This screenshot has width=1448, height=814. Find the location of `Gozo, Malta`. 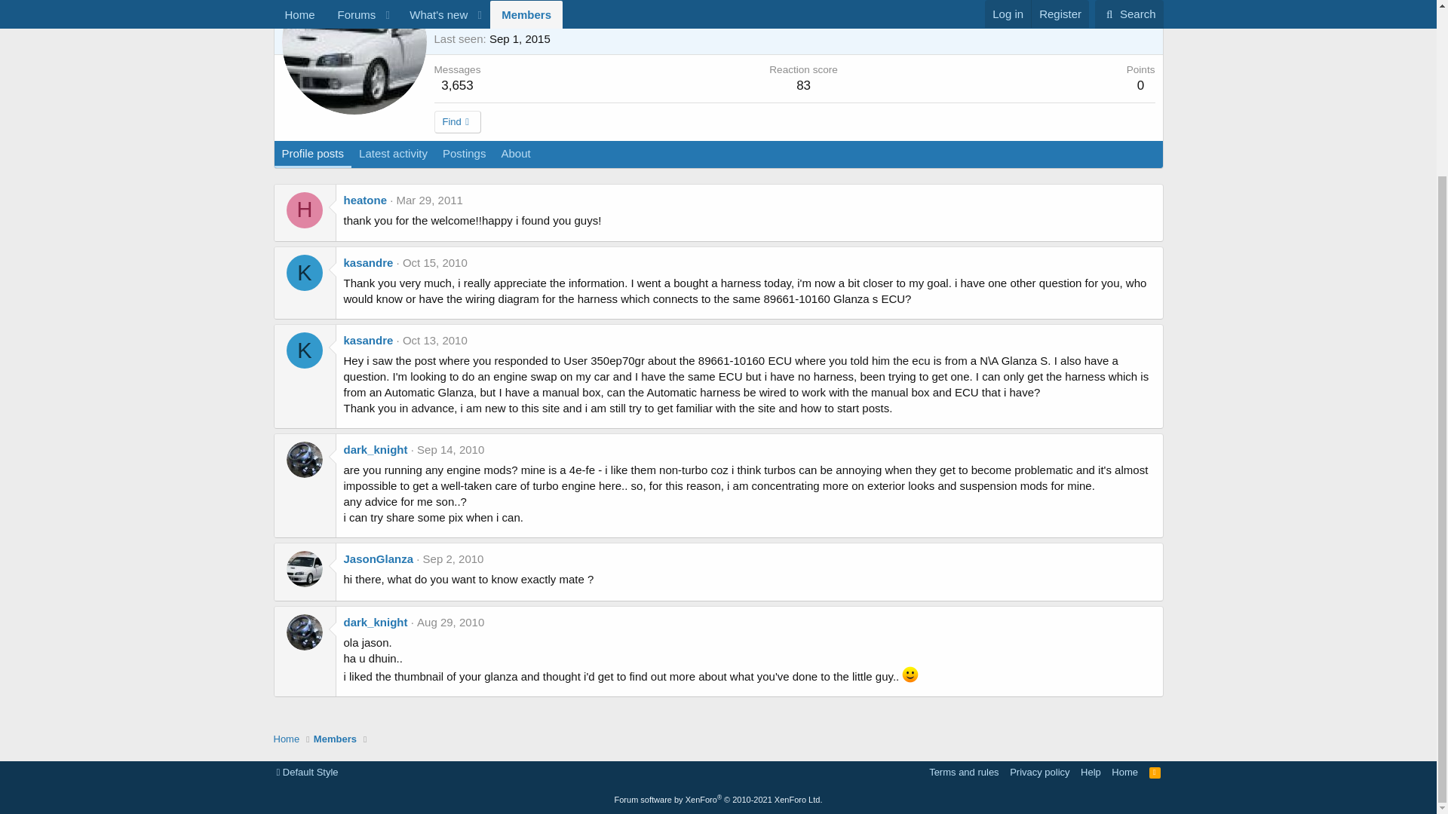

Gozo, Malta is located at coordinates (548, 5).